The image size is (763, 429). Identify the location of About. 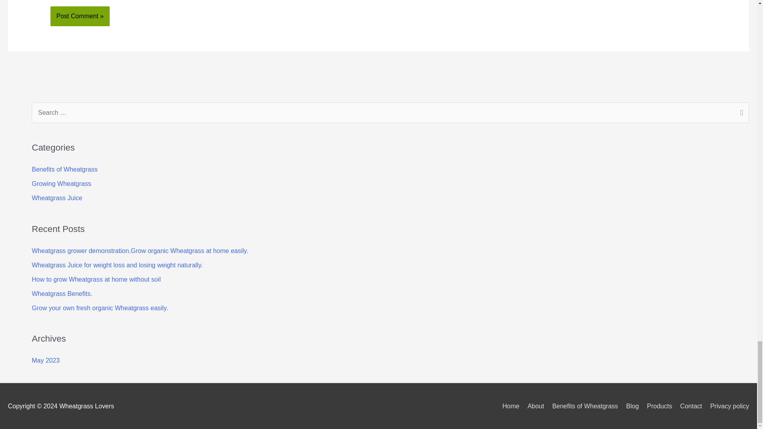
(533, 406).